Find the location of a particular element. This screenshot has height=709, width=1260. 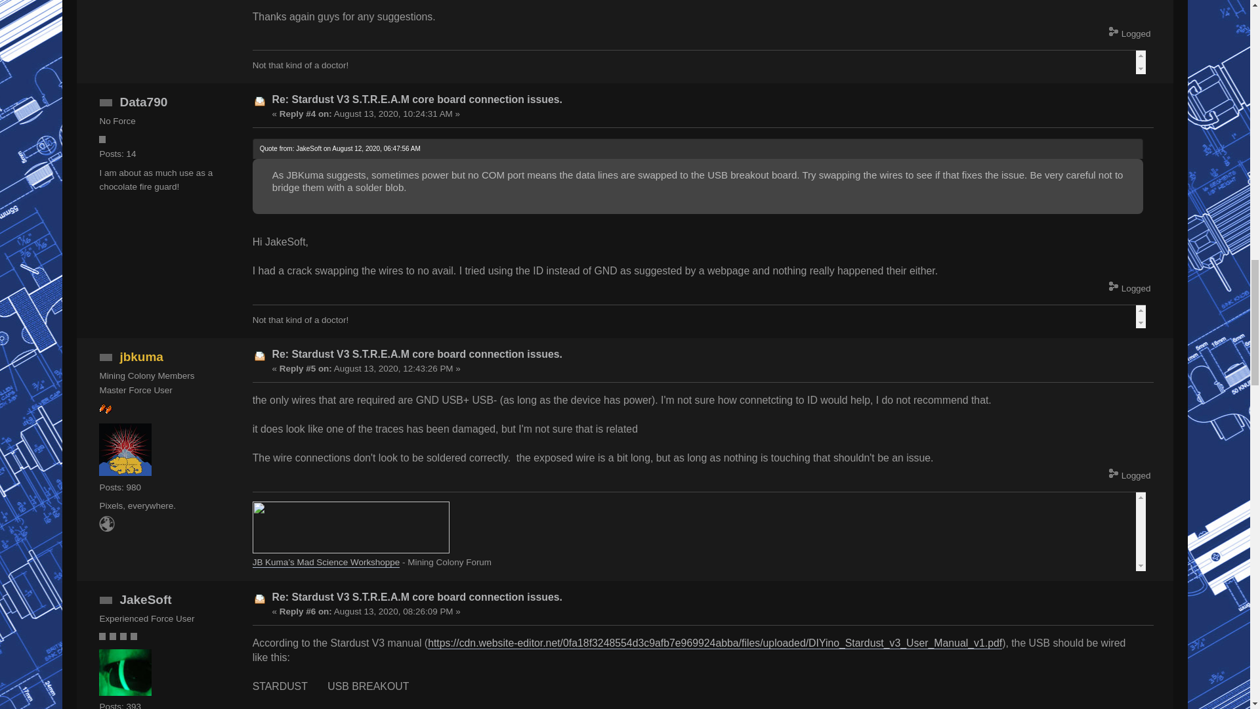

View the profile of jbkuma is located at coordinates (142, 357).